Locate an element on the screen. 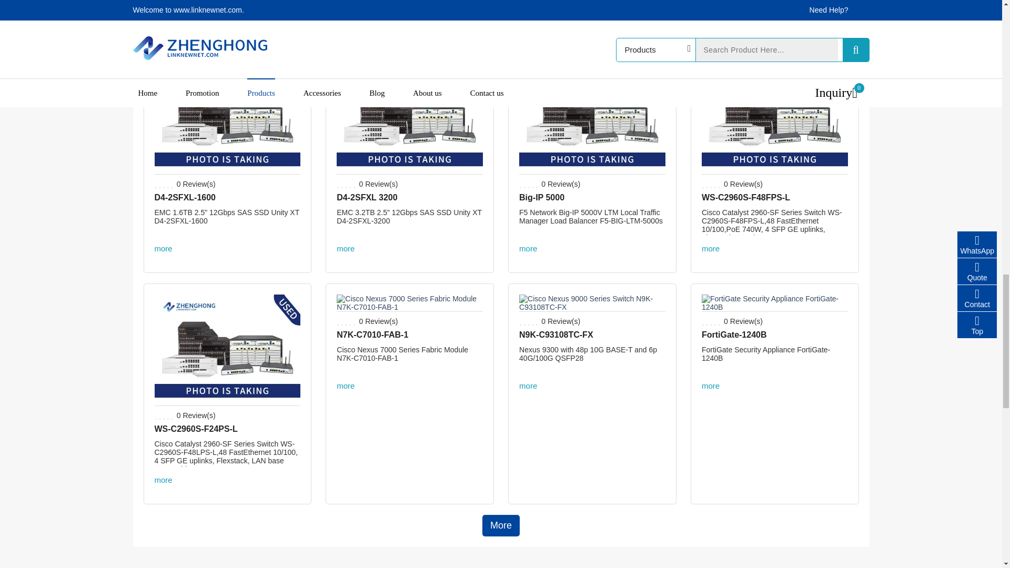 The image size is (1010, 568). Cisco Catalyst 2960-SF Series Switch WS-C2960S-F48FPS-L is located at coordinates (775, 169).